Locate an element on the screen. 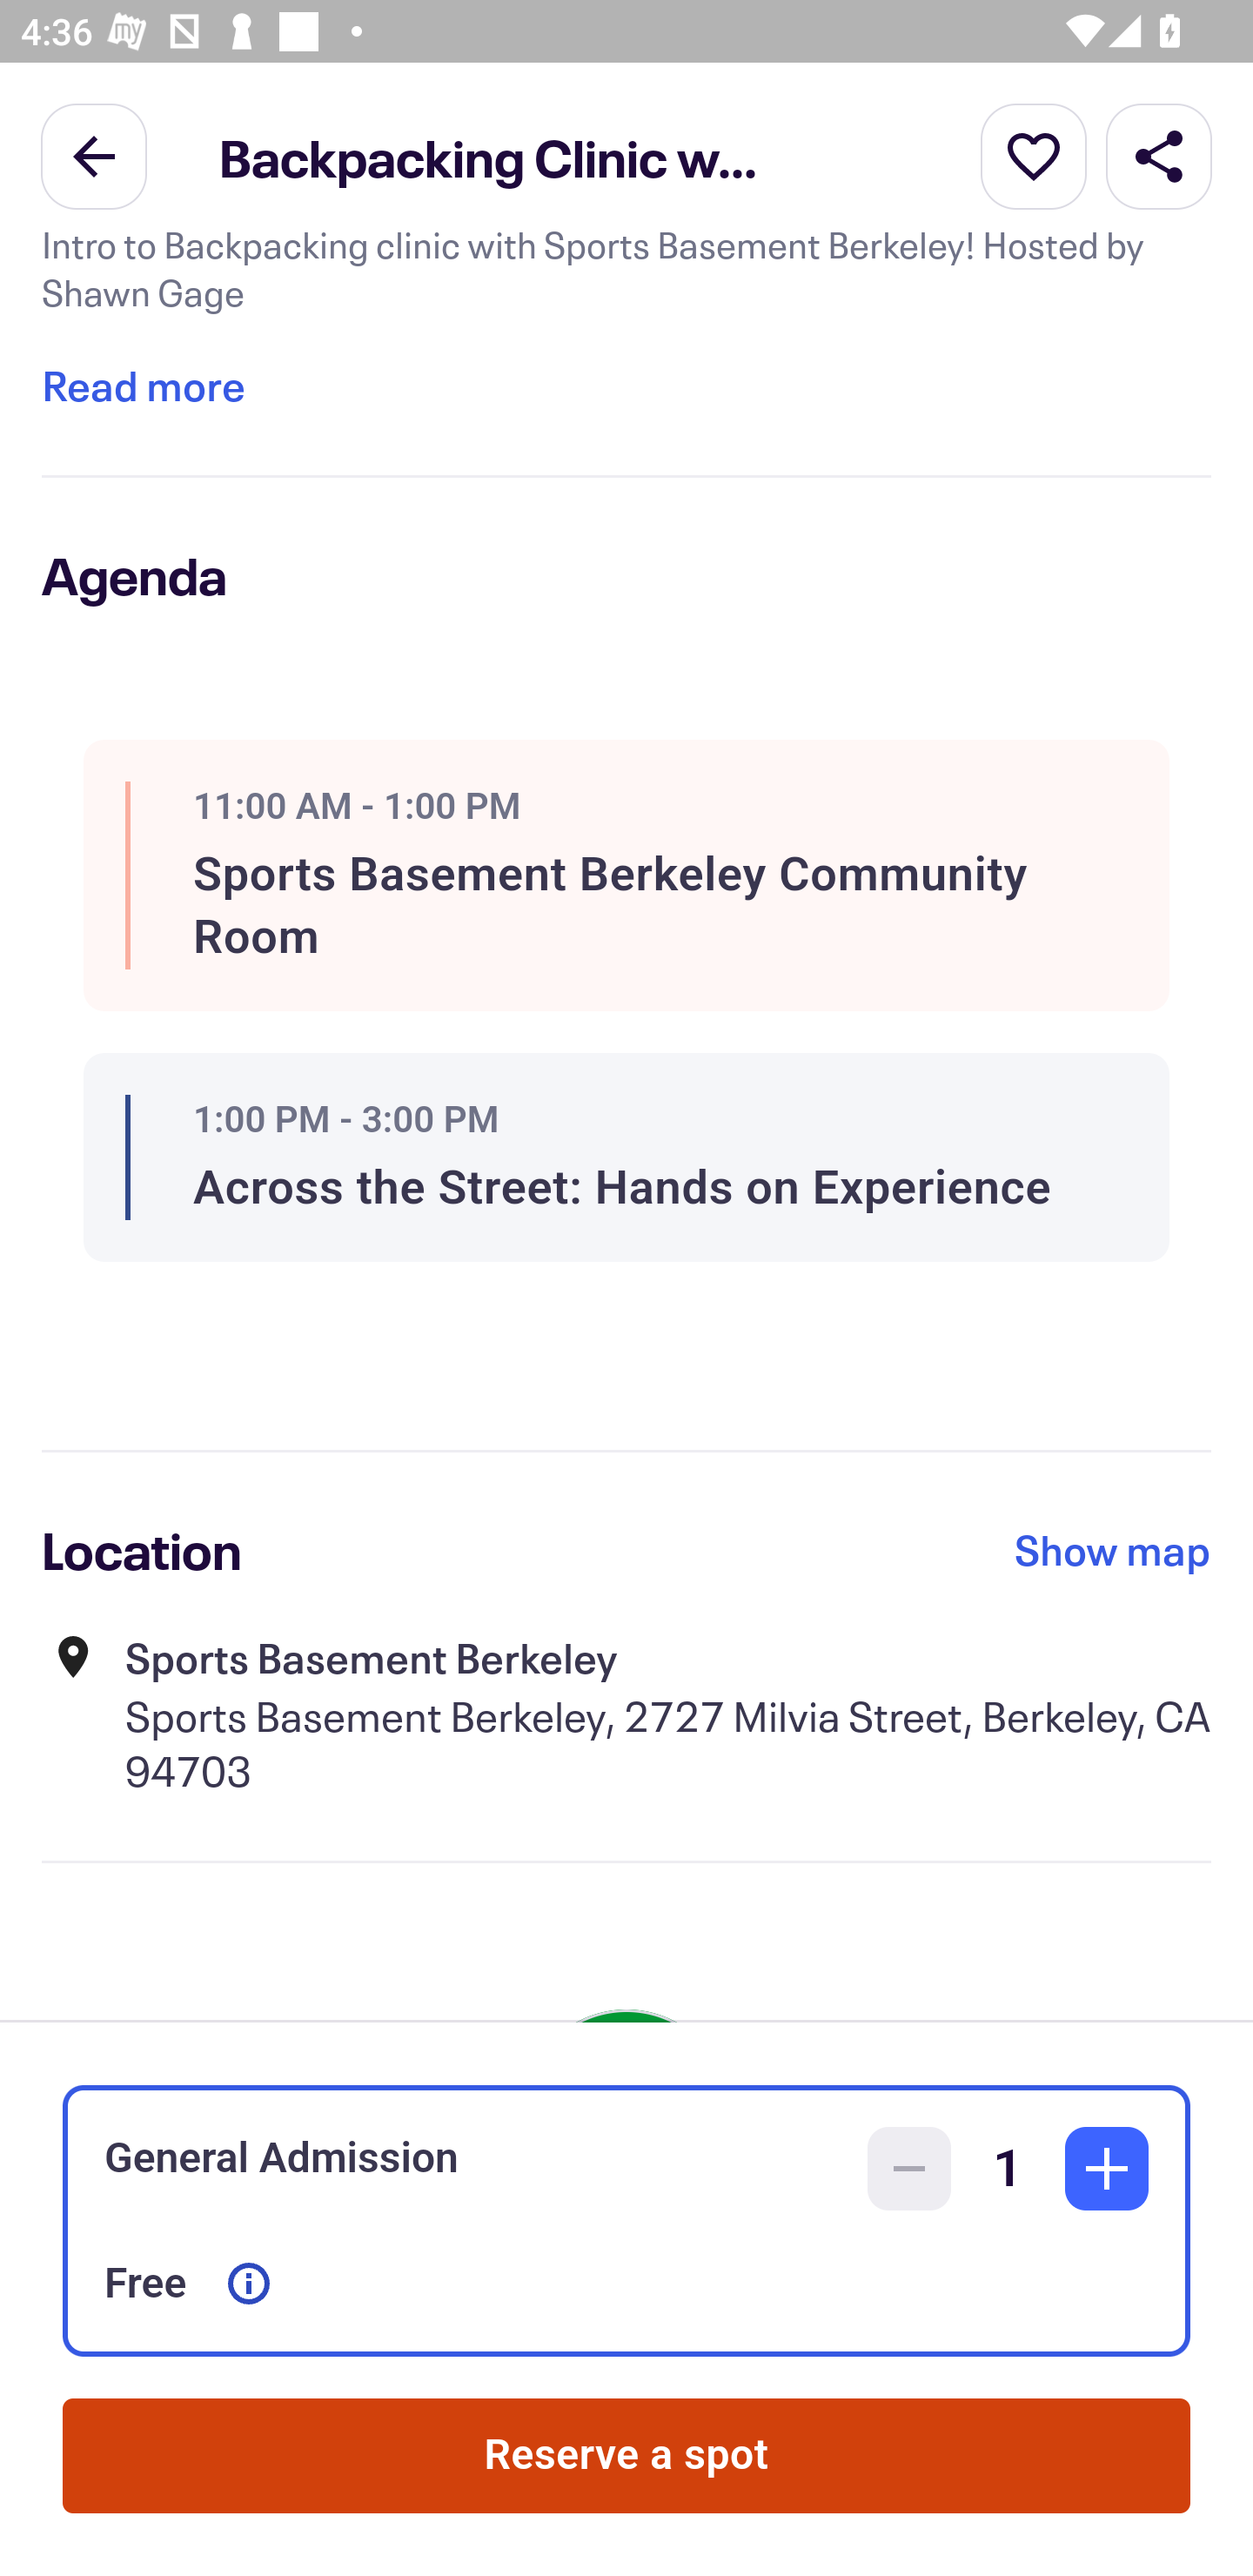 This screenshot has width=1253, height=2576. Show map is located at coordinates (1113, 1549).